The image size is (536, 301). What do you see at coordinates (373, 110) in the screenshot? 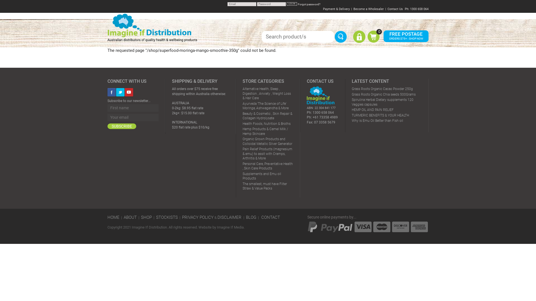
I see `HEMP OIL AND PAIN RELIEF` at bounding box center [373, 110].